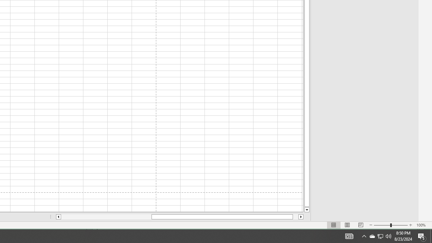  Describe the element at coordinates (372, 236) in the screenshot. I see `Q2790: 100%` at that location.